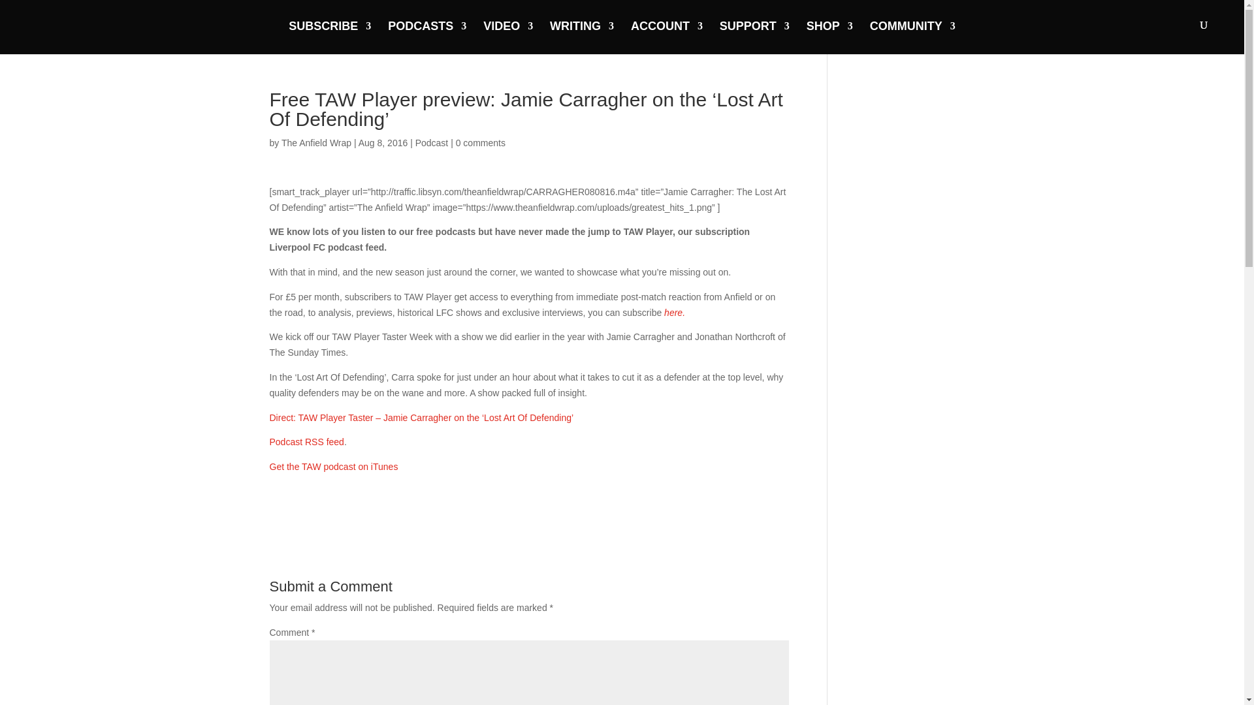 The image size is (1254, 705). Describe the element at coordinates (582, 37) in the screenshot. I see `WRITING` at that location.